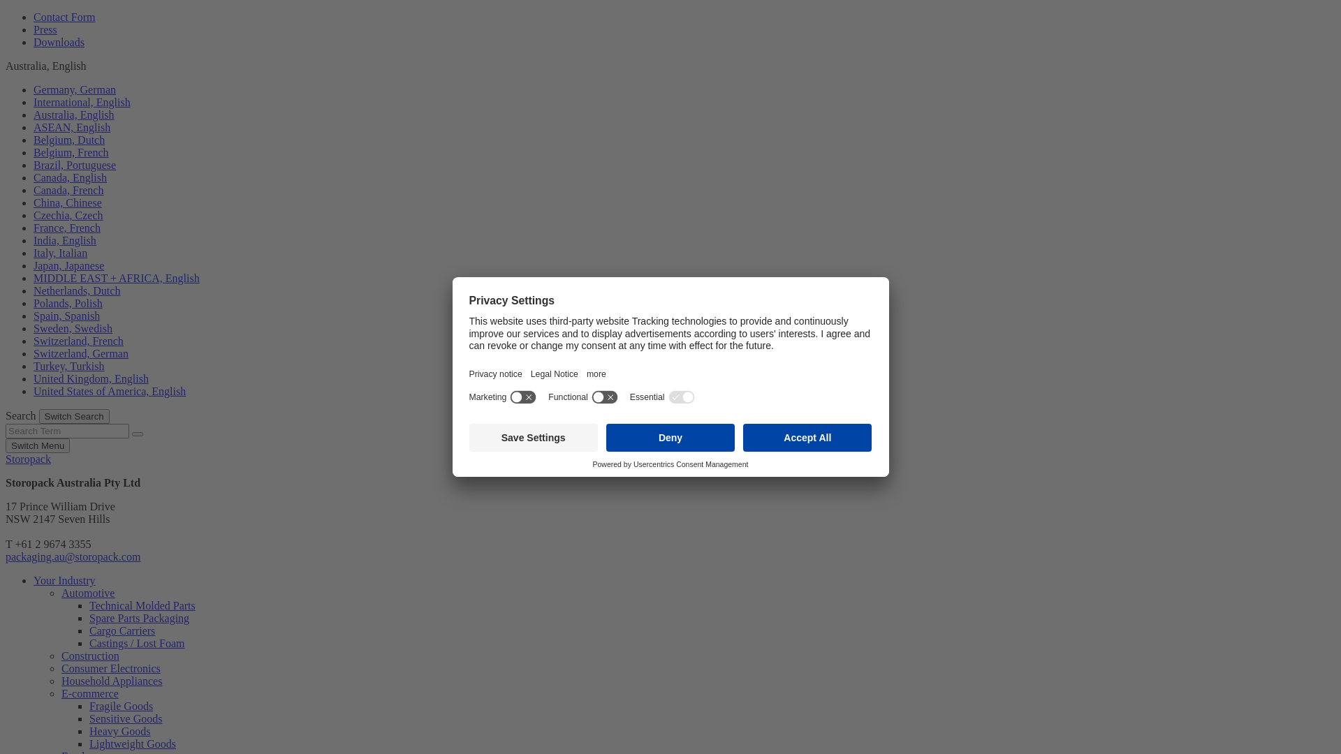 This screenshot has height=754, width=1341. What do you see at coordinates (140, 618) in the screenshot?
I see `Spare Parts Packaging` at bounding box center [140, 618].